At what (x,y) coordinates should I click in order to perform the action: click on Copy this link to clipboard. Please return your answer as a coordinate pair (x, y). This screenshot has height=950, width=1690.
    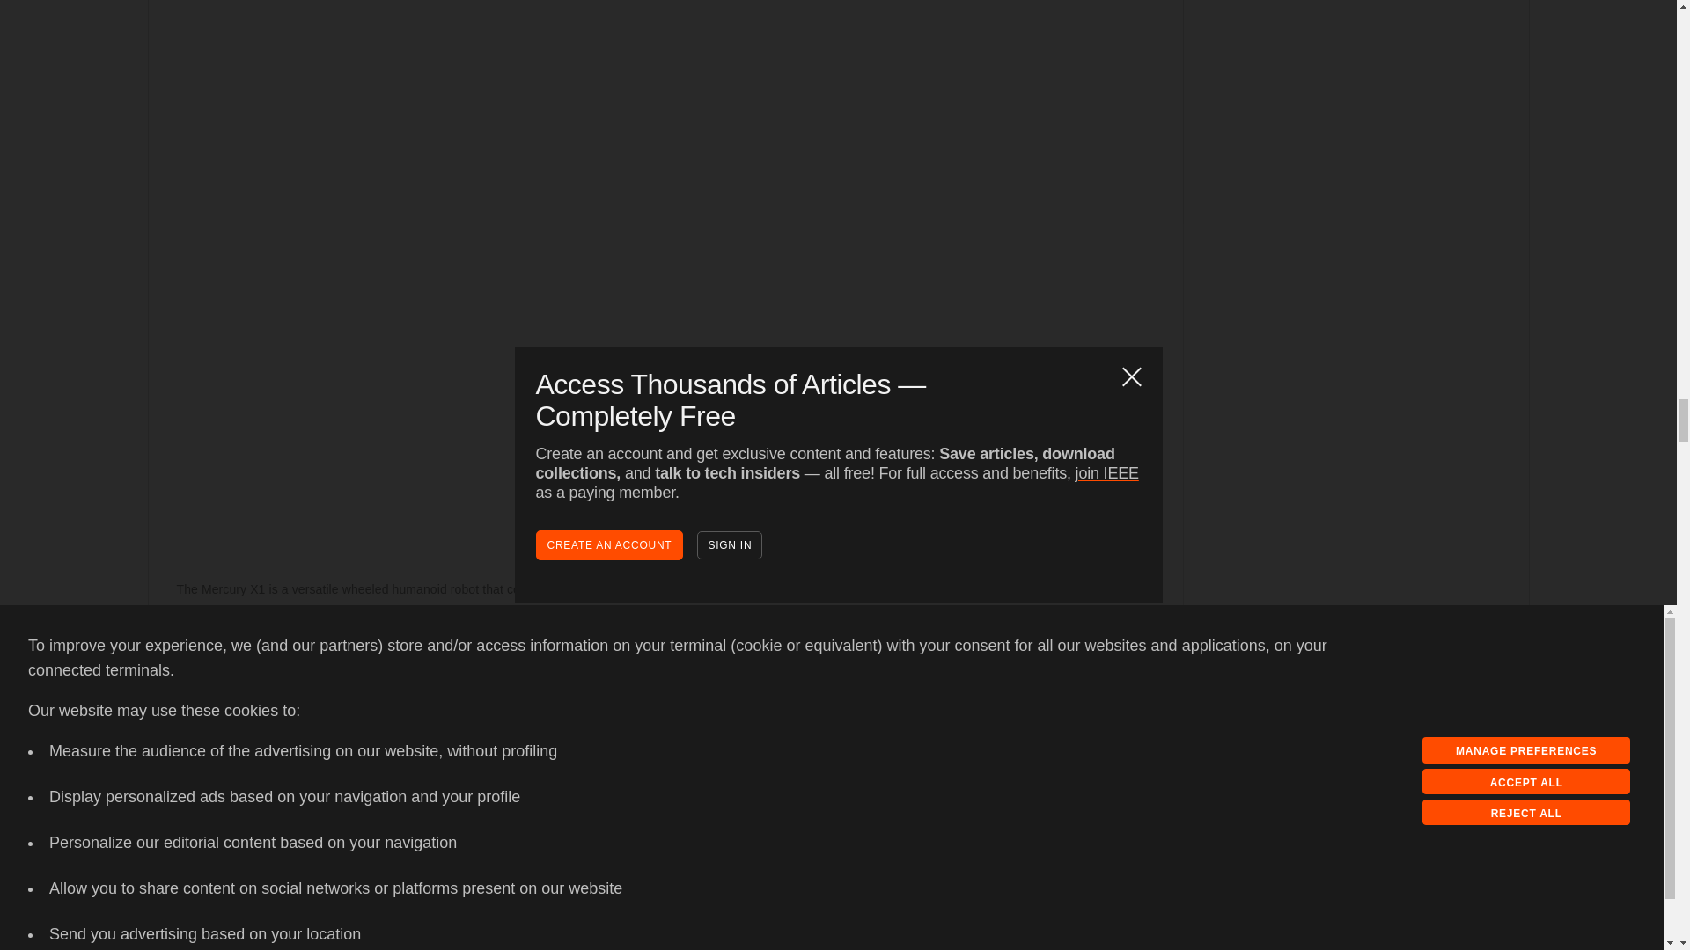
    Looking at the image, I should click on (223, 676).